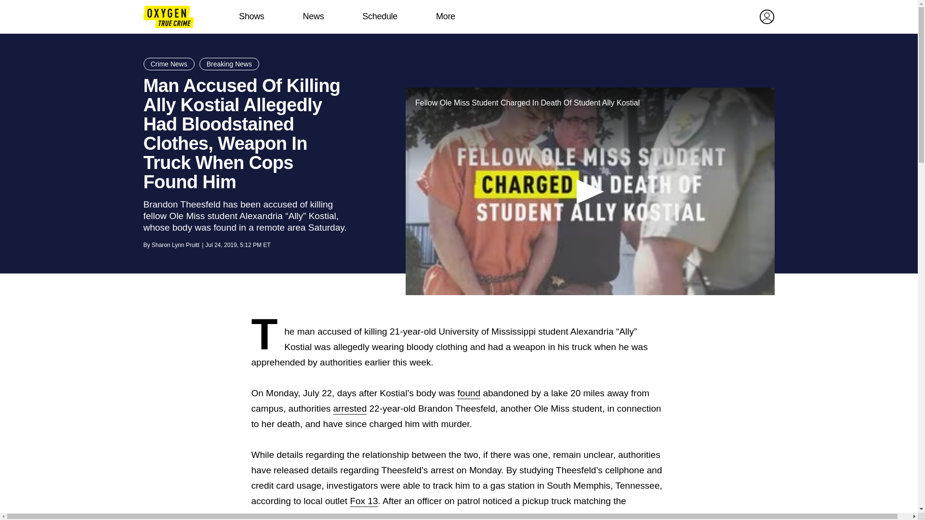 The image size is (925, 520). I want to click on Schedule, so click(380, 16).